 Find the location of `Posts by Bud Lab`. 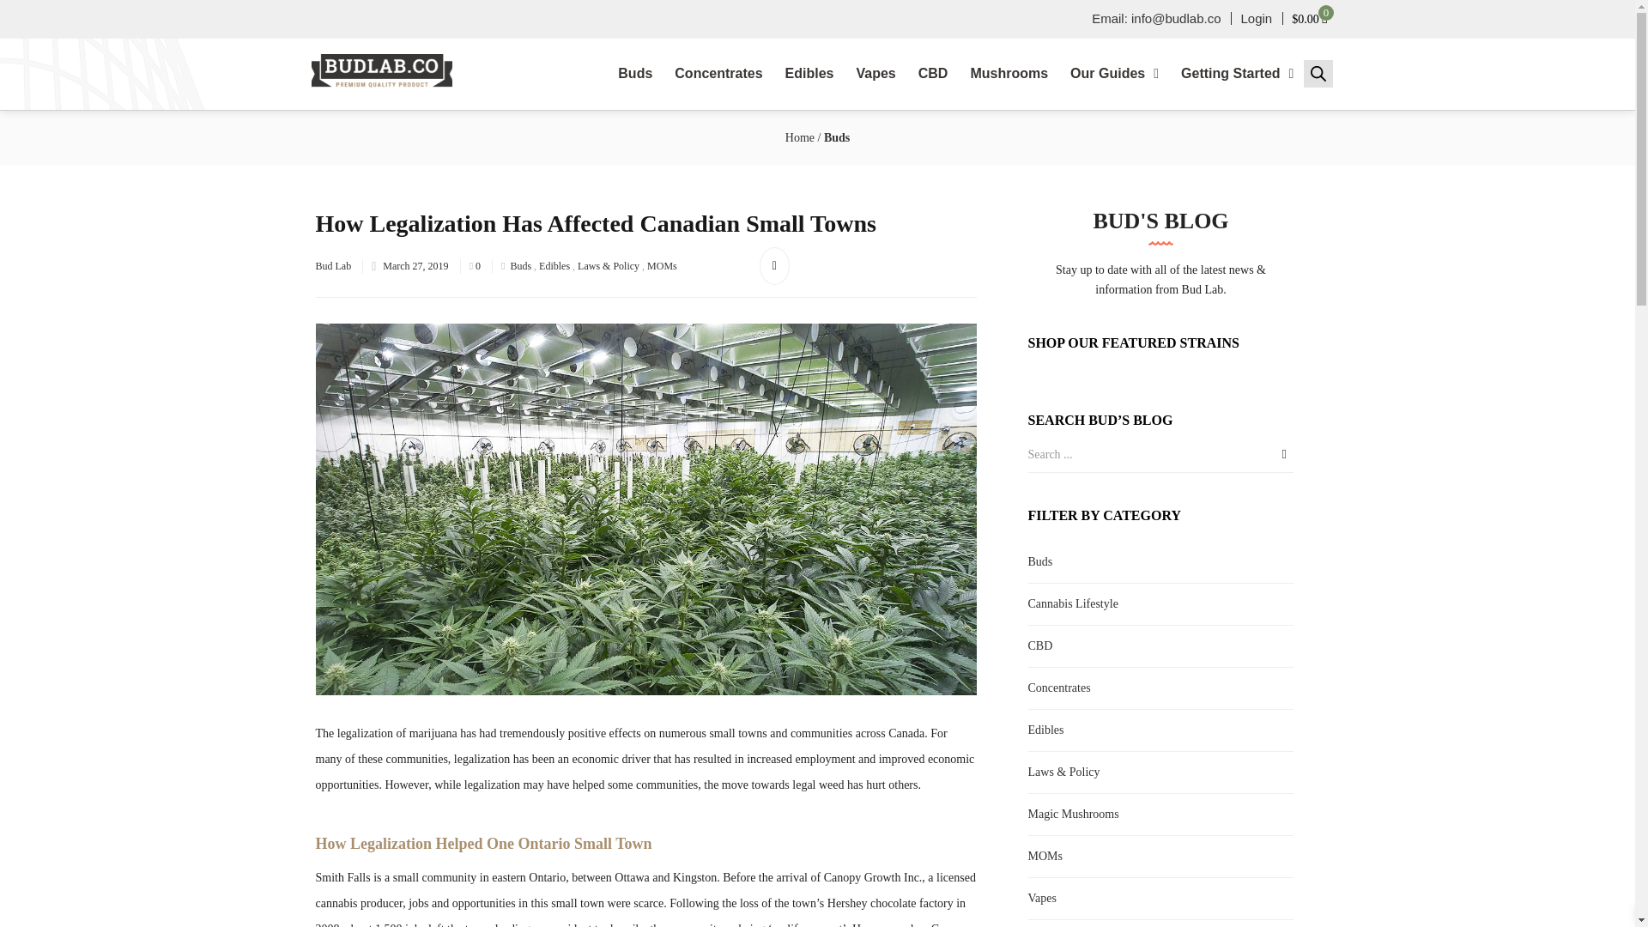

Posts by Bud Lab is located at coordinates (334, 266).